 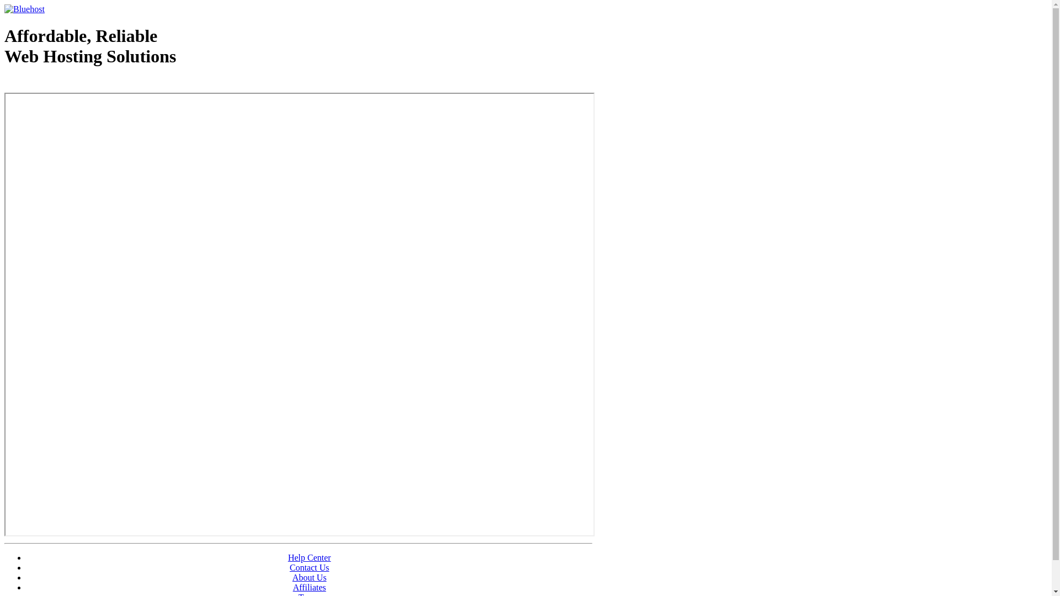 What do you see at coordinates (310, 577) in the screenshot?
I see `About Us` at bounding box center [310, 577].